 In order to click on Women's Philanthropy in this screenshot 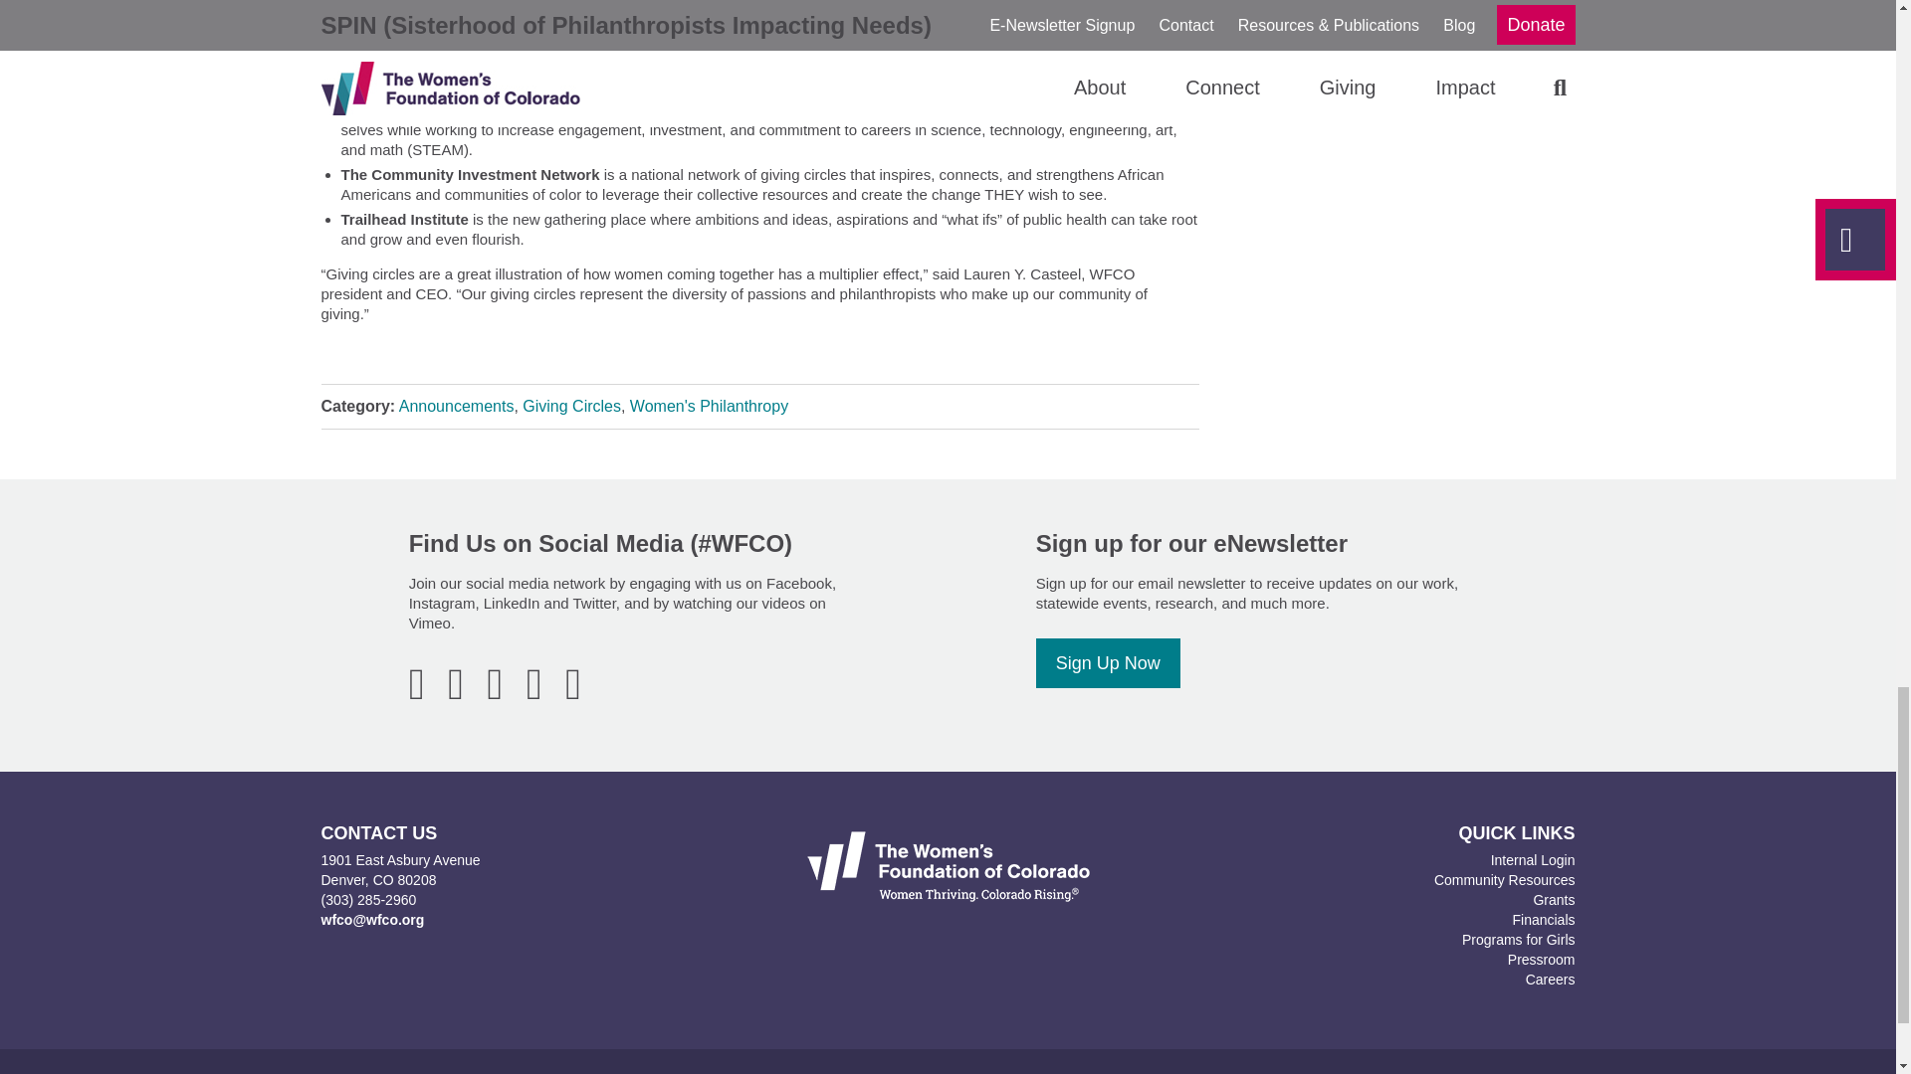, I will do `click(709, 406)`.